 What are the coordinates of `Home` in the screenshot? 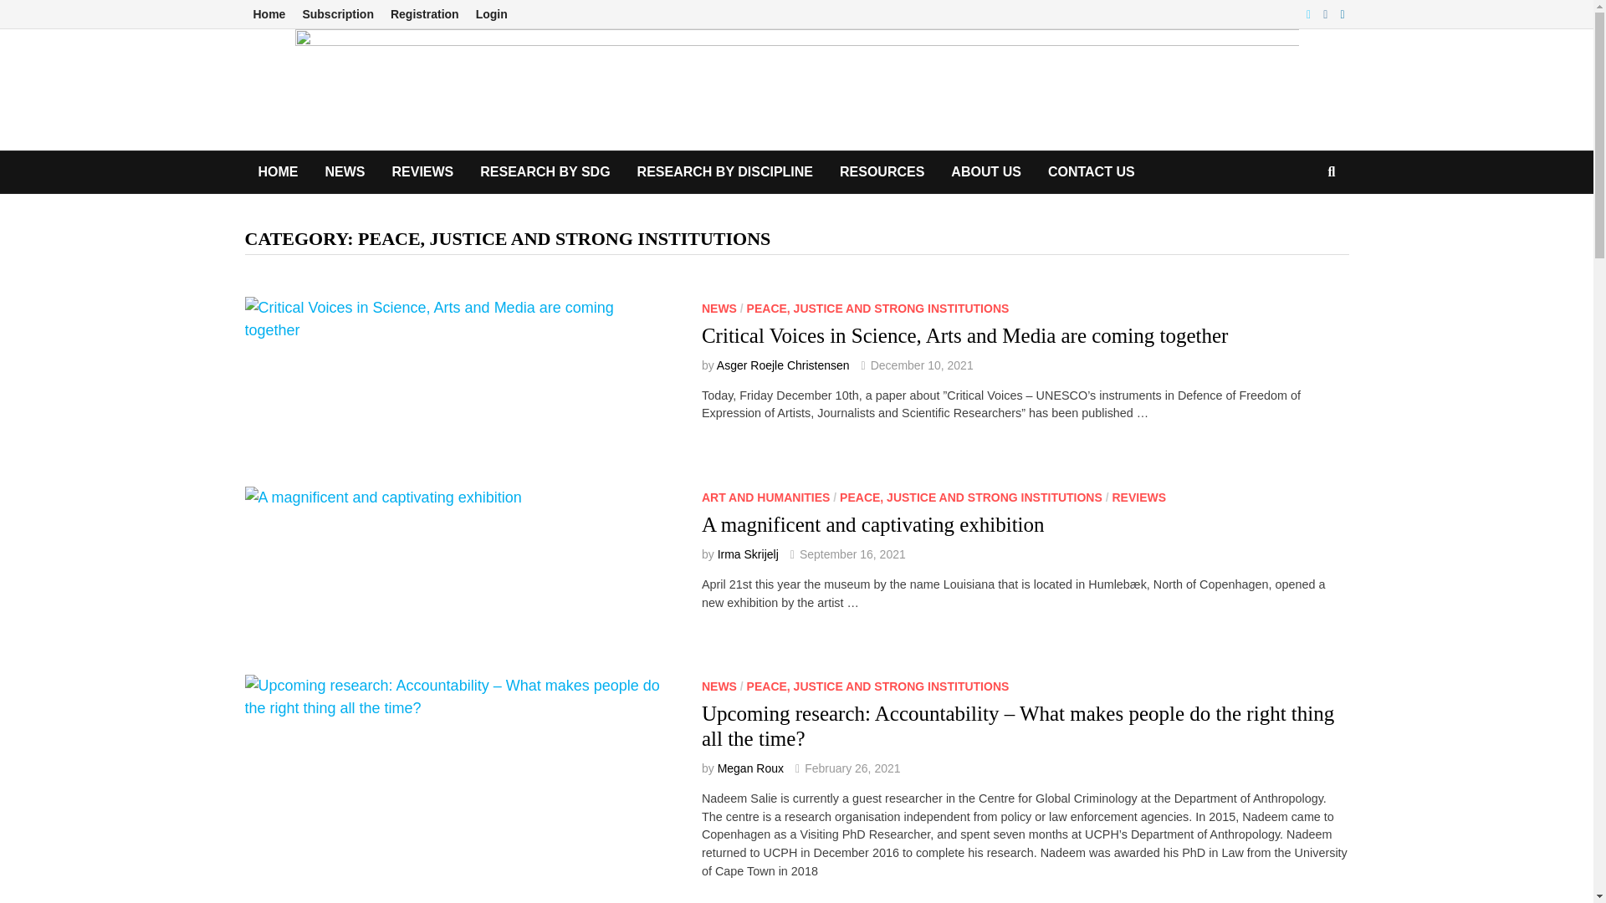 It's located at (269, 14).